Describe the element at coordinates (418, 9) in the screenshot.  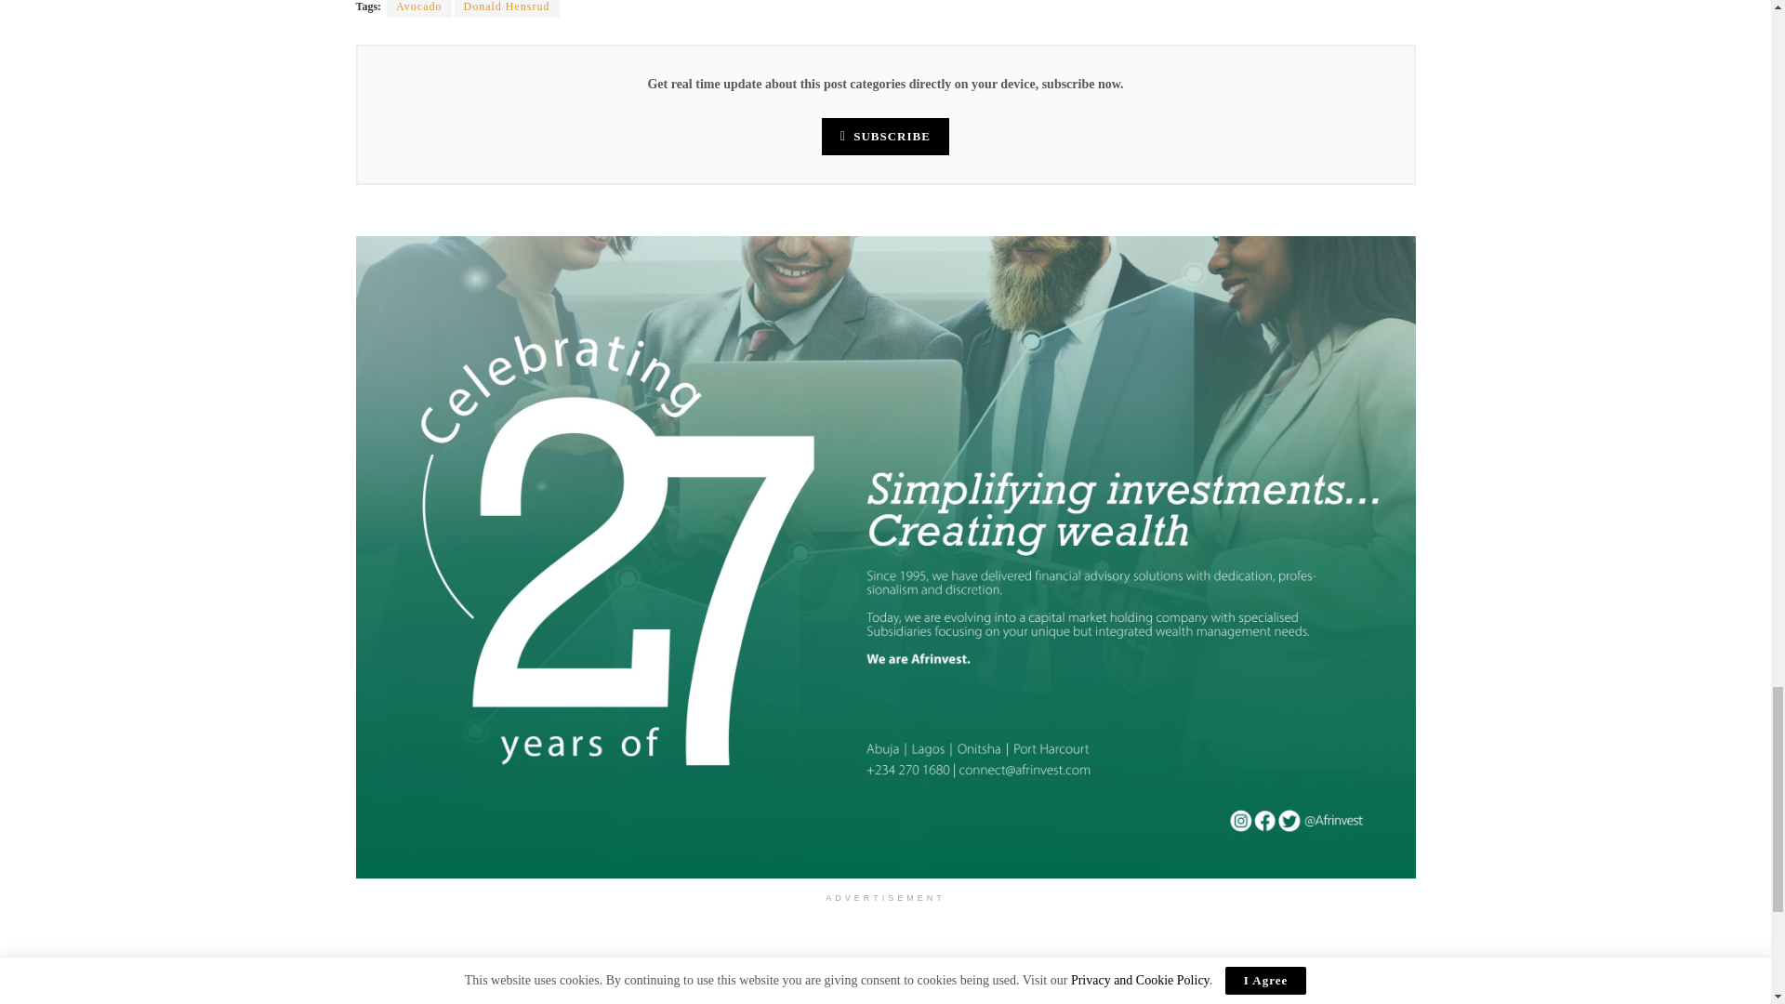
I see `Avocado` at that location.